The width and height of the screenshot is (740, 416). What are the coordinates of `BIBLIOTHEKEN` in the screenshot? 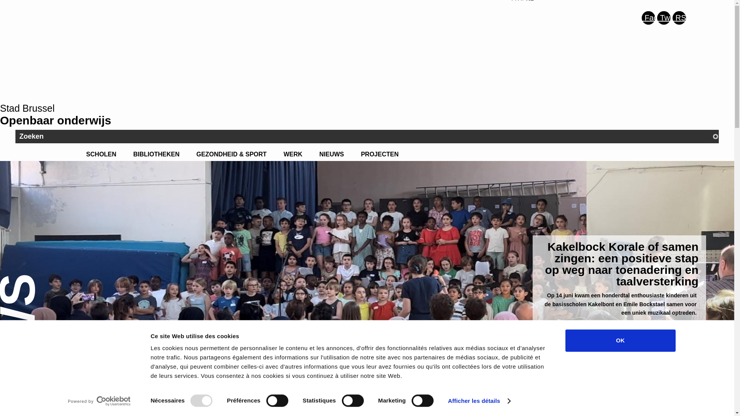 It's located at (156, 154).